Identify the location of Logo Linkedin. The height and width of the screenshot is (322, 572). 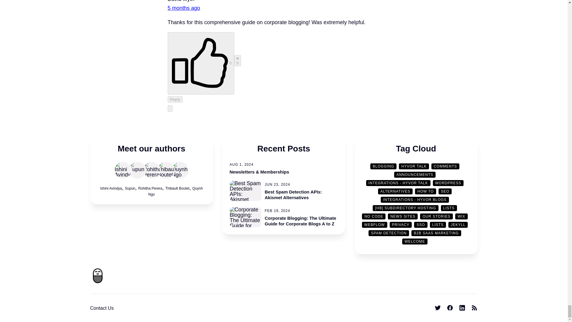
(462, 308).